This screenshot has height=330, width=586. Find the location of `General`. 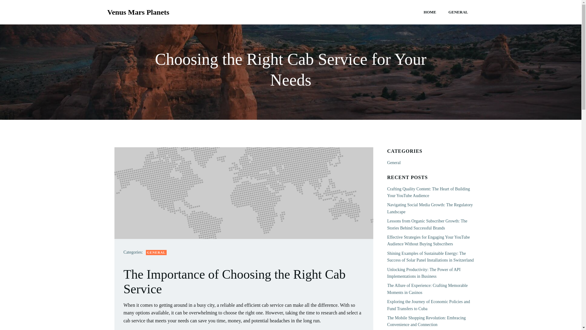

General is located at coordinates (393, 163).